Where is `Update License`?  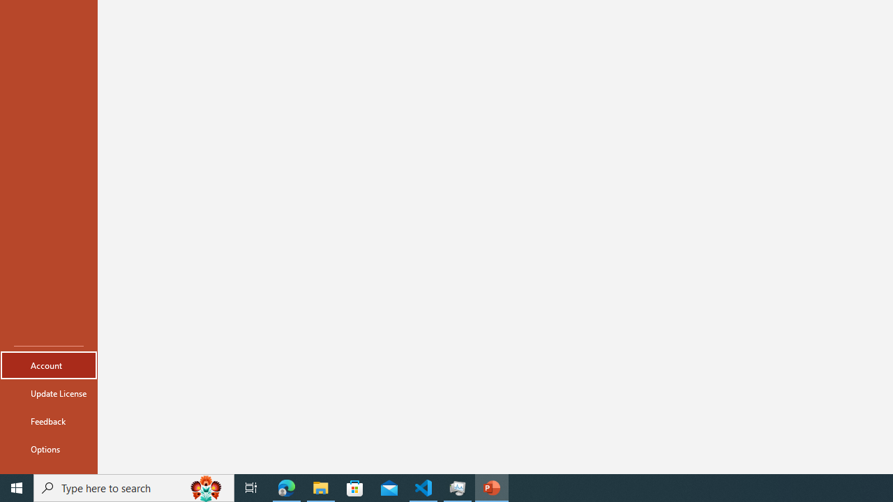 Update License is located at coordinates (49, 393).